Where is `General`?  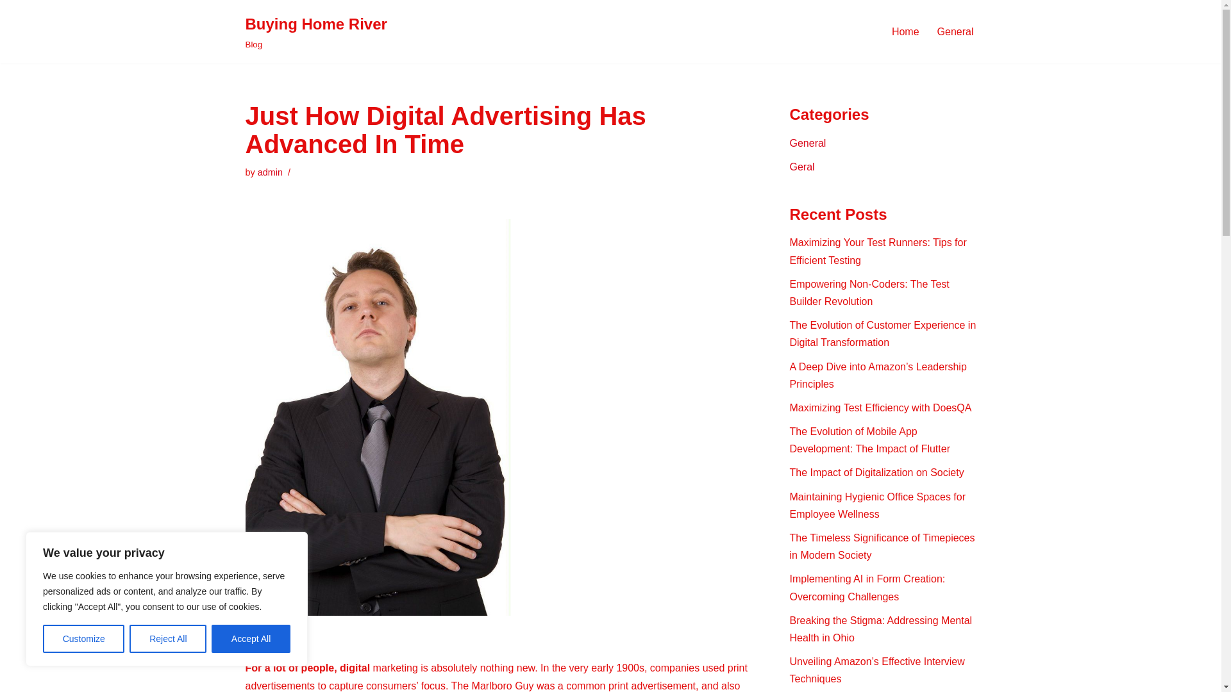
General is located at coordinates (808, 143).